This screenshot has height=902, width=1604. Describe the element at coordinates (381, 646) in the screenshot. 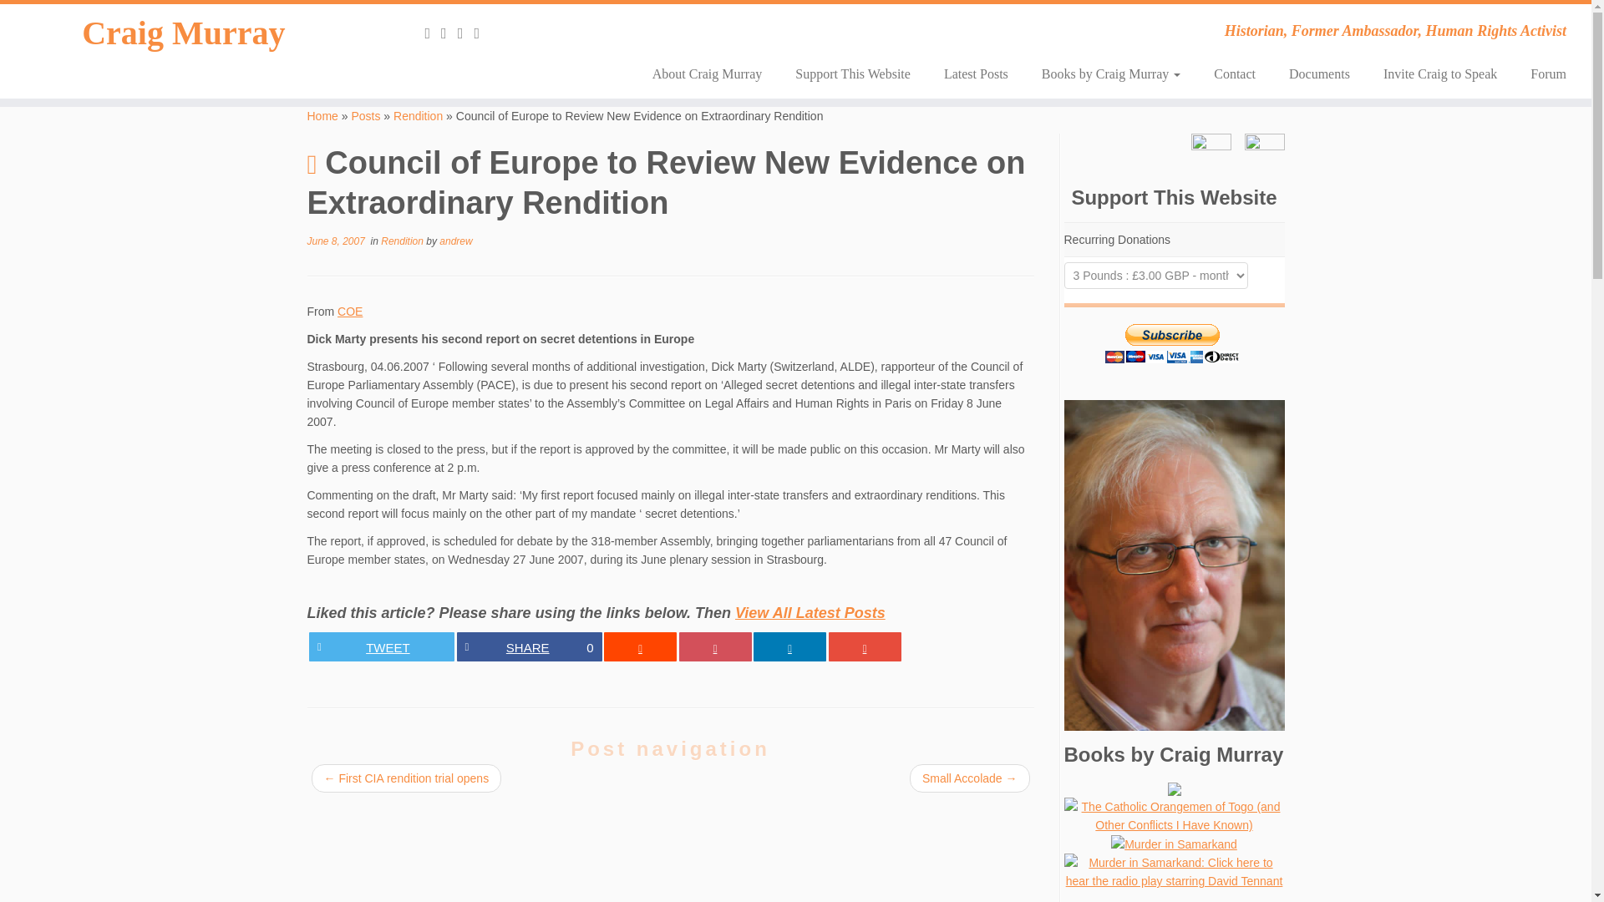

I see `Tweet on Twitter` at that location.